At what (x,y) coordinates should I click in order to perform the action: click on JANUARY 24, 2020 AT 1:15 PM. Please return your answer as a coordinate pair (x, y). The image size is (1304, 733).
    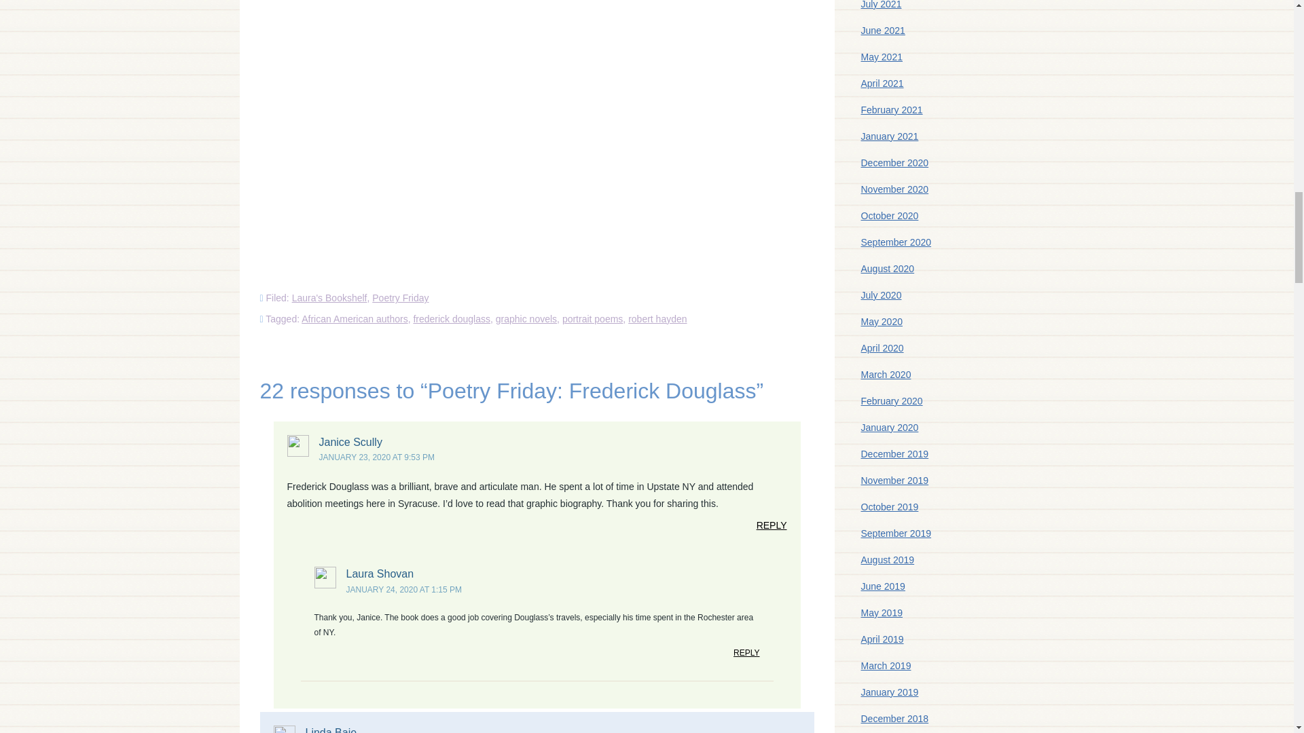
    Looking at the image, I should click on (405, 589).